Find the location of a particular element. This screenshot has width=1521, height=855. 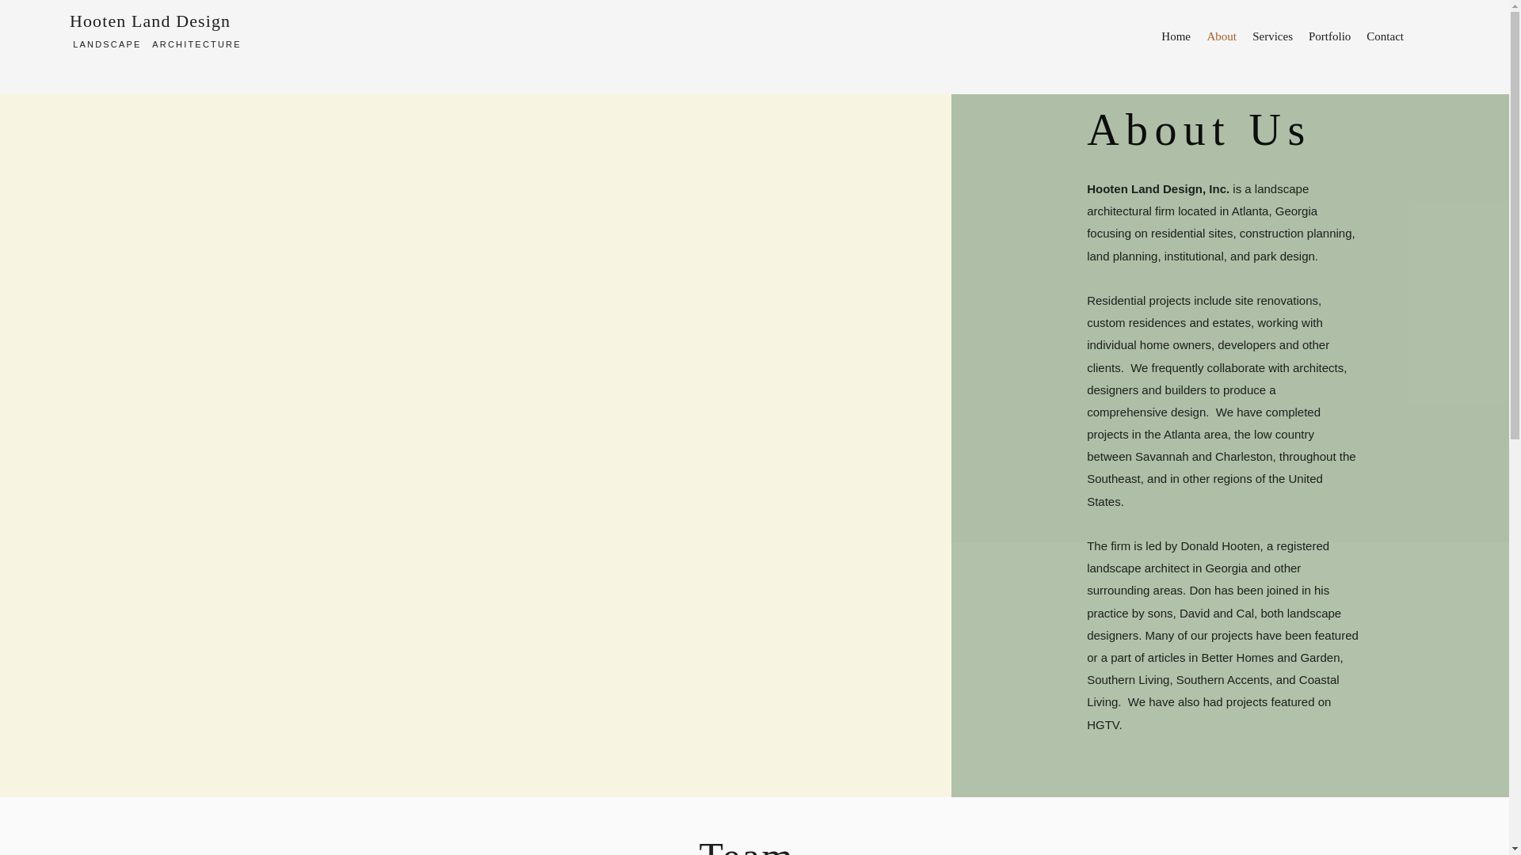

Services is located at coordinates (1272, 36).